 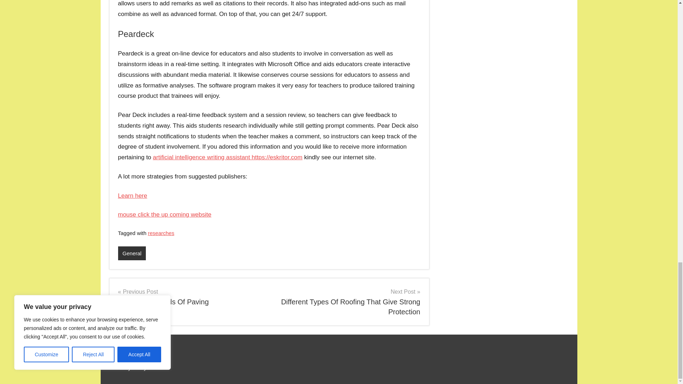 What do you see at coordinates (161, 233) in the screenshot?
I see `researches` at bounding box center [161, 233].